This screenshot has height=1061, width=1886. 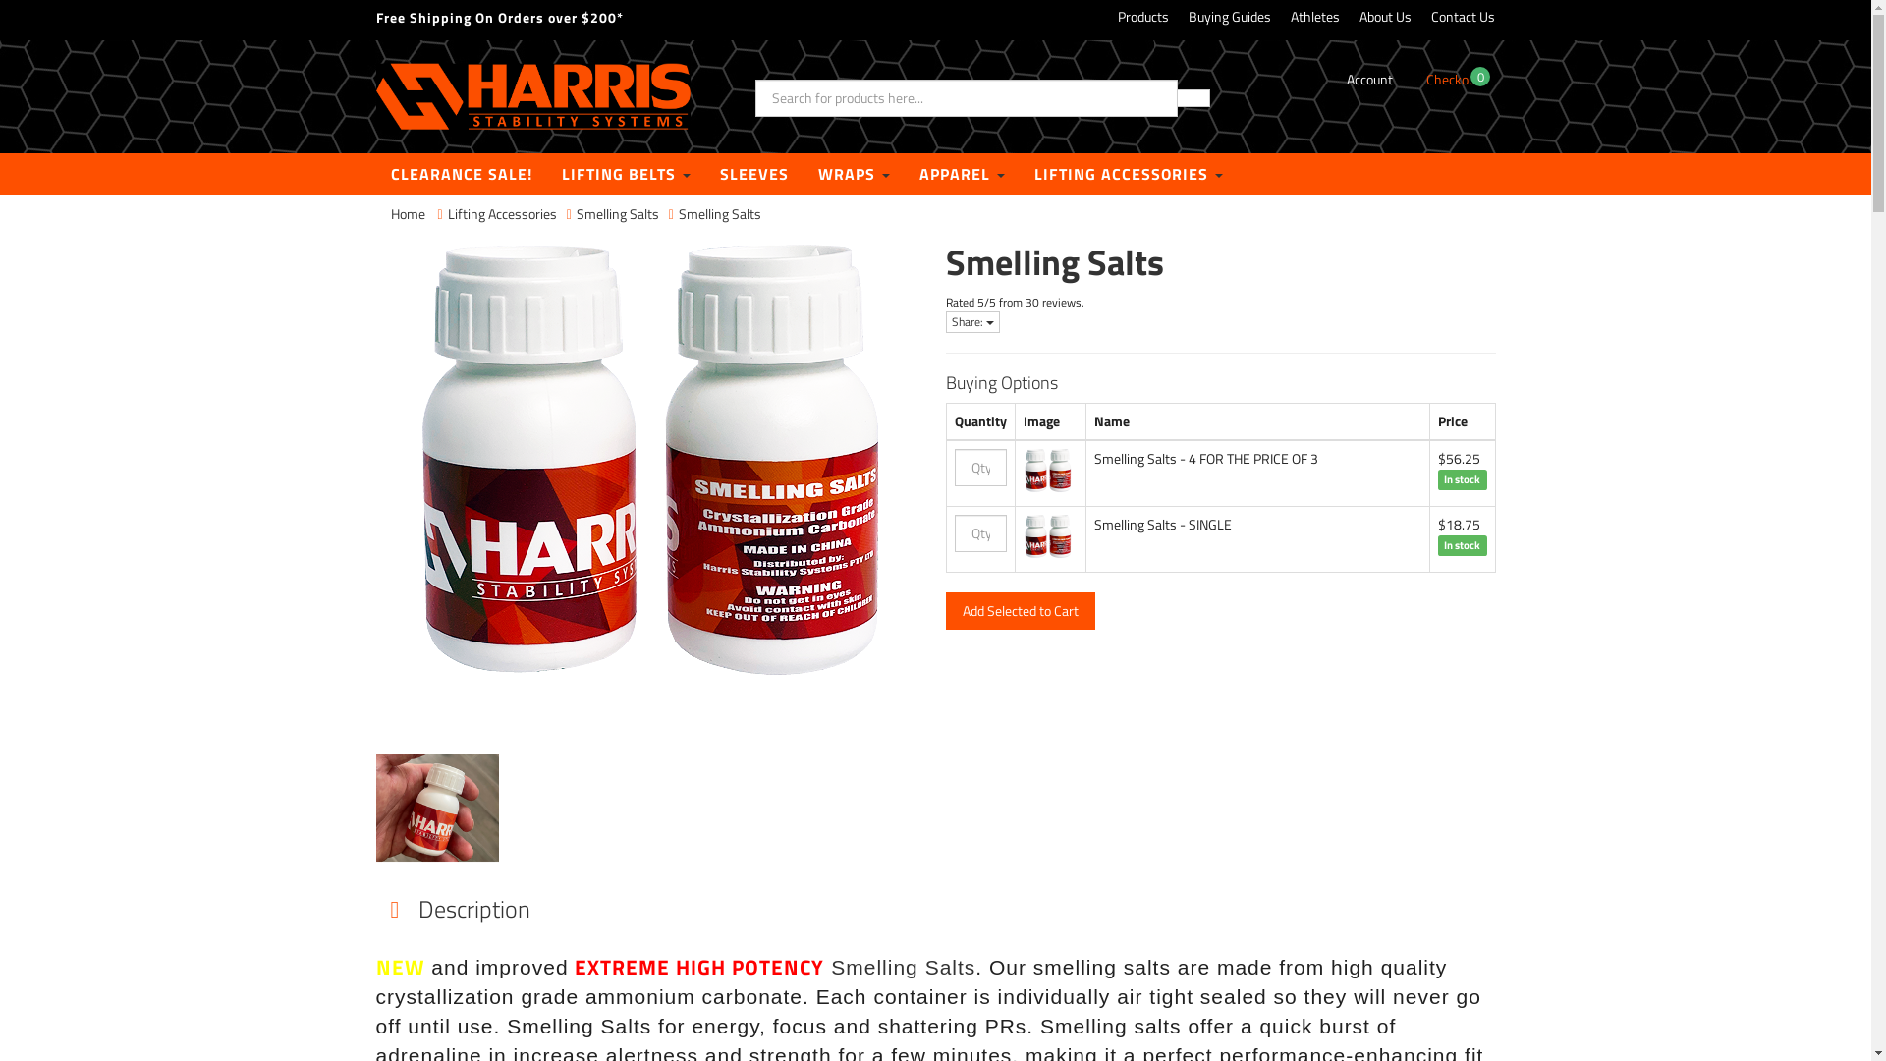 What do you see at coordinates (1143, 17) in the screenshot?
I see `Products` at bounding box center [1143, 17].